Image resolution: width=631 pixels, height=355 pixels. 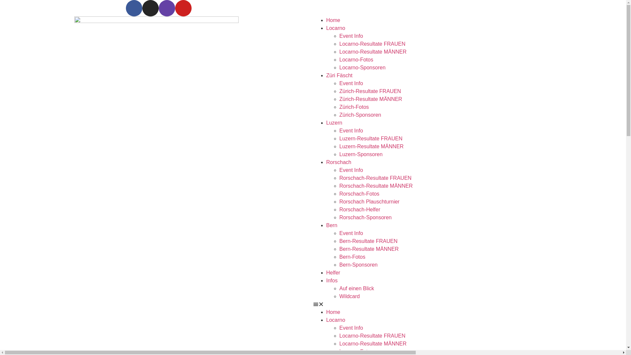 What do you see at coordinates (332, 281) in the screenshot?
I see `Infos` at bounding box center [332, 281].